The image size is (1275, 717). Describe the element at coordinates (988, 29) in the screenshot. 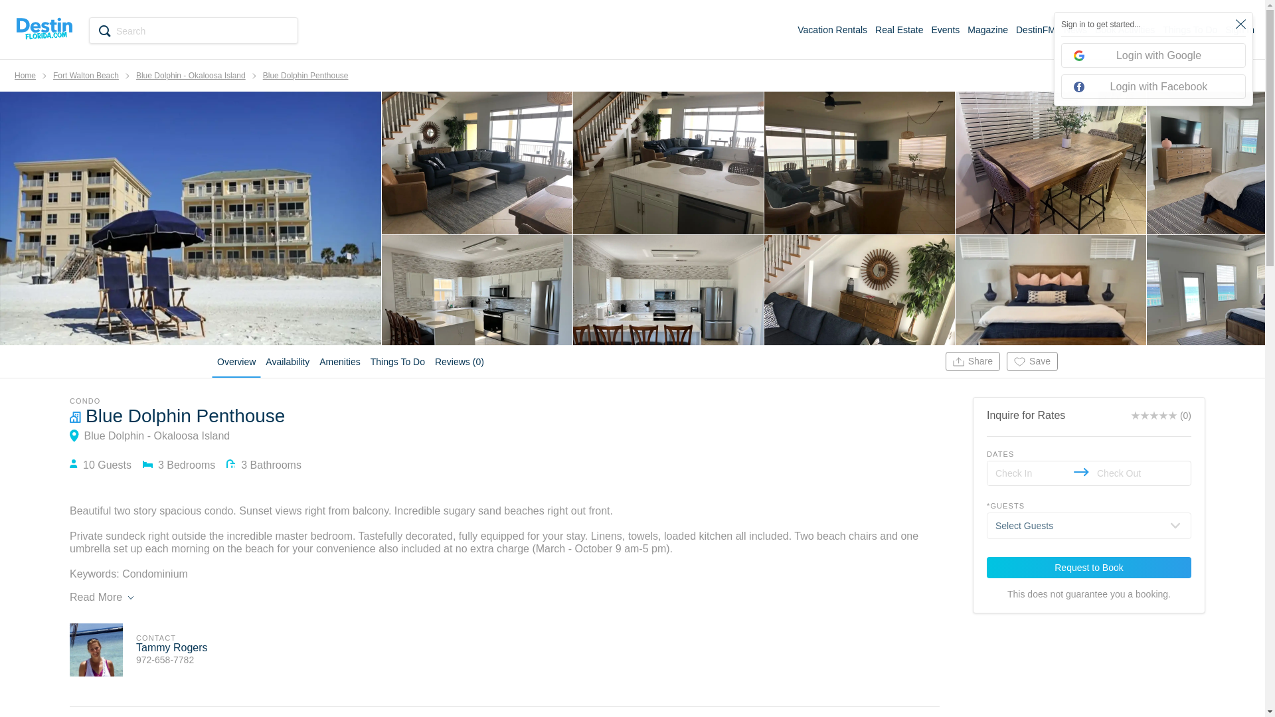

I see `Magazine` at that location.